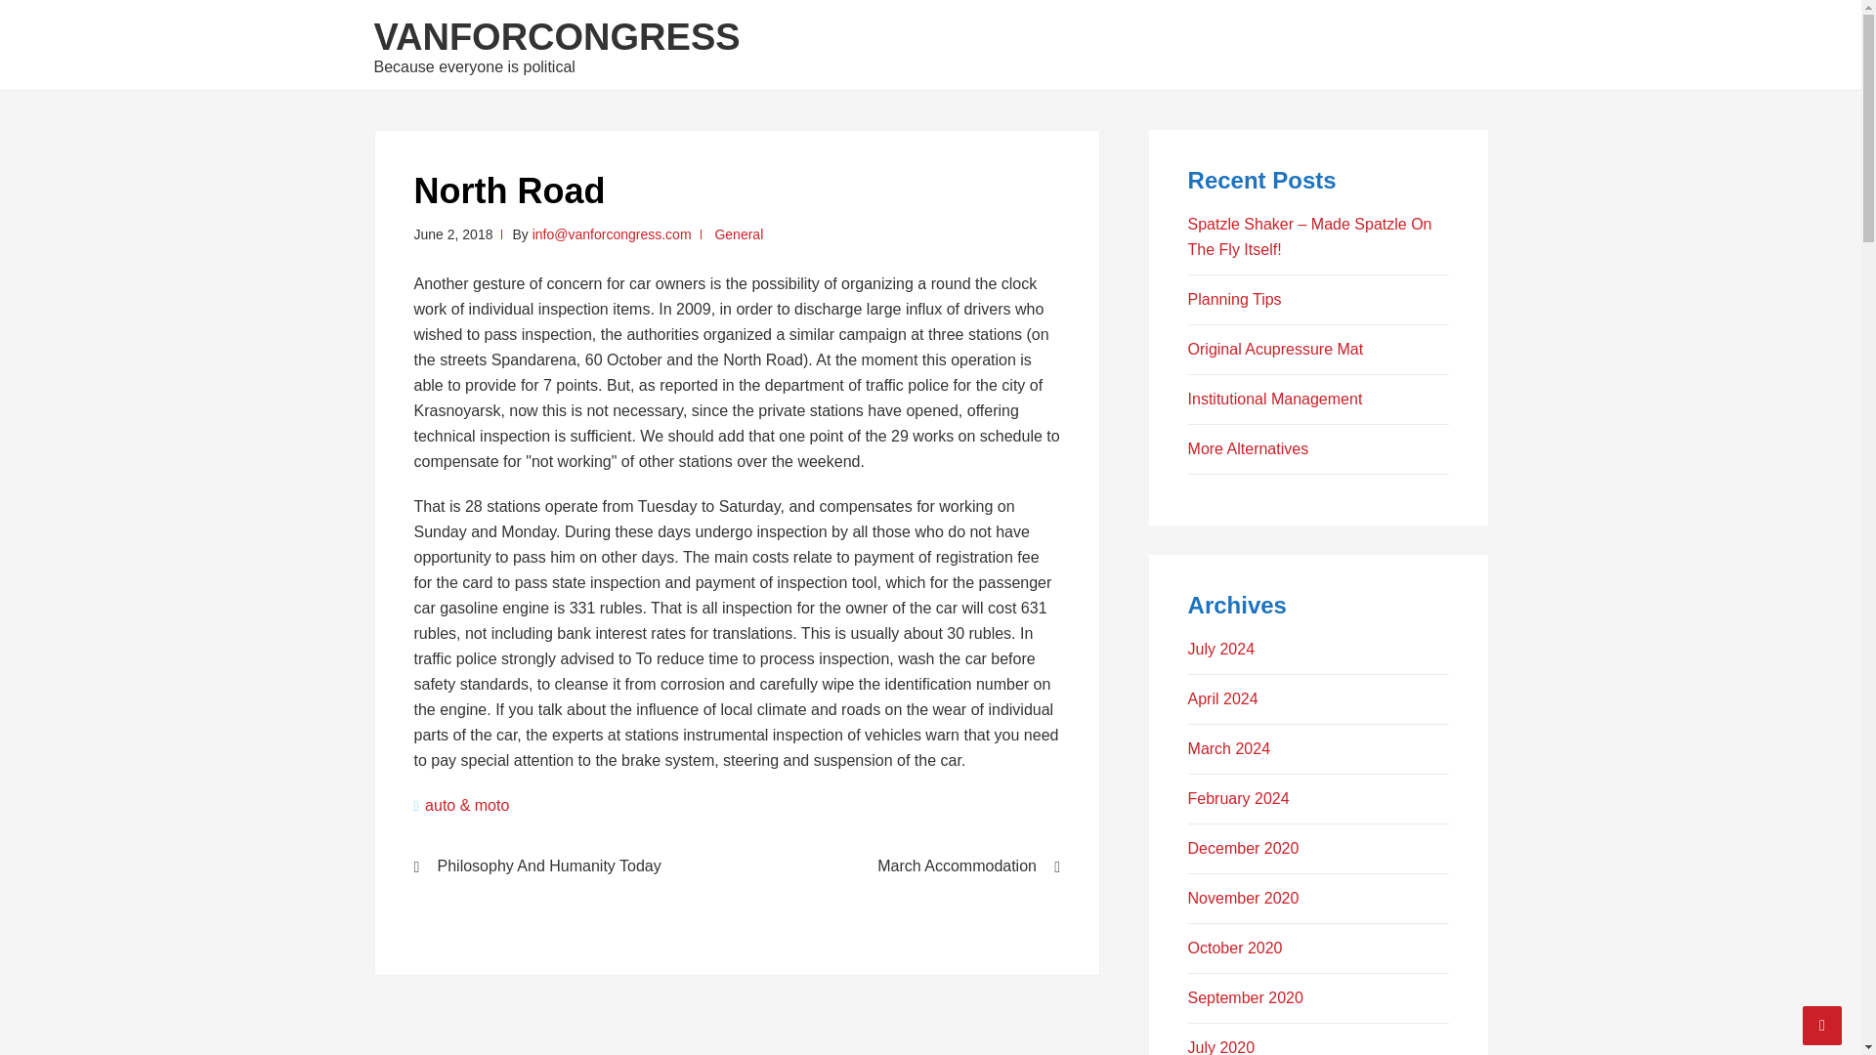 This screenshot has width=1876, height=1055. What do you see at coordinates (1243, 848) in the screenshot?
I see `December 2020` at bounding box center [1243, 848].